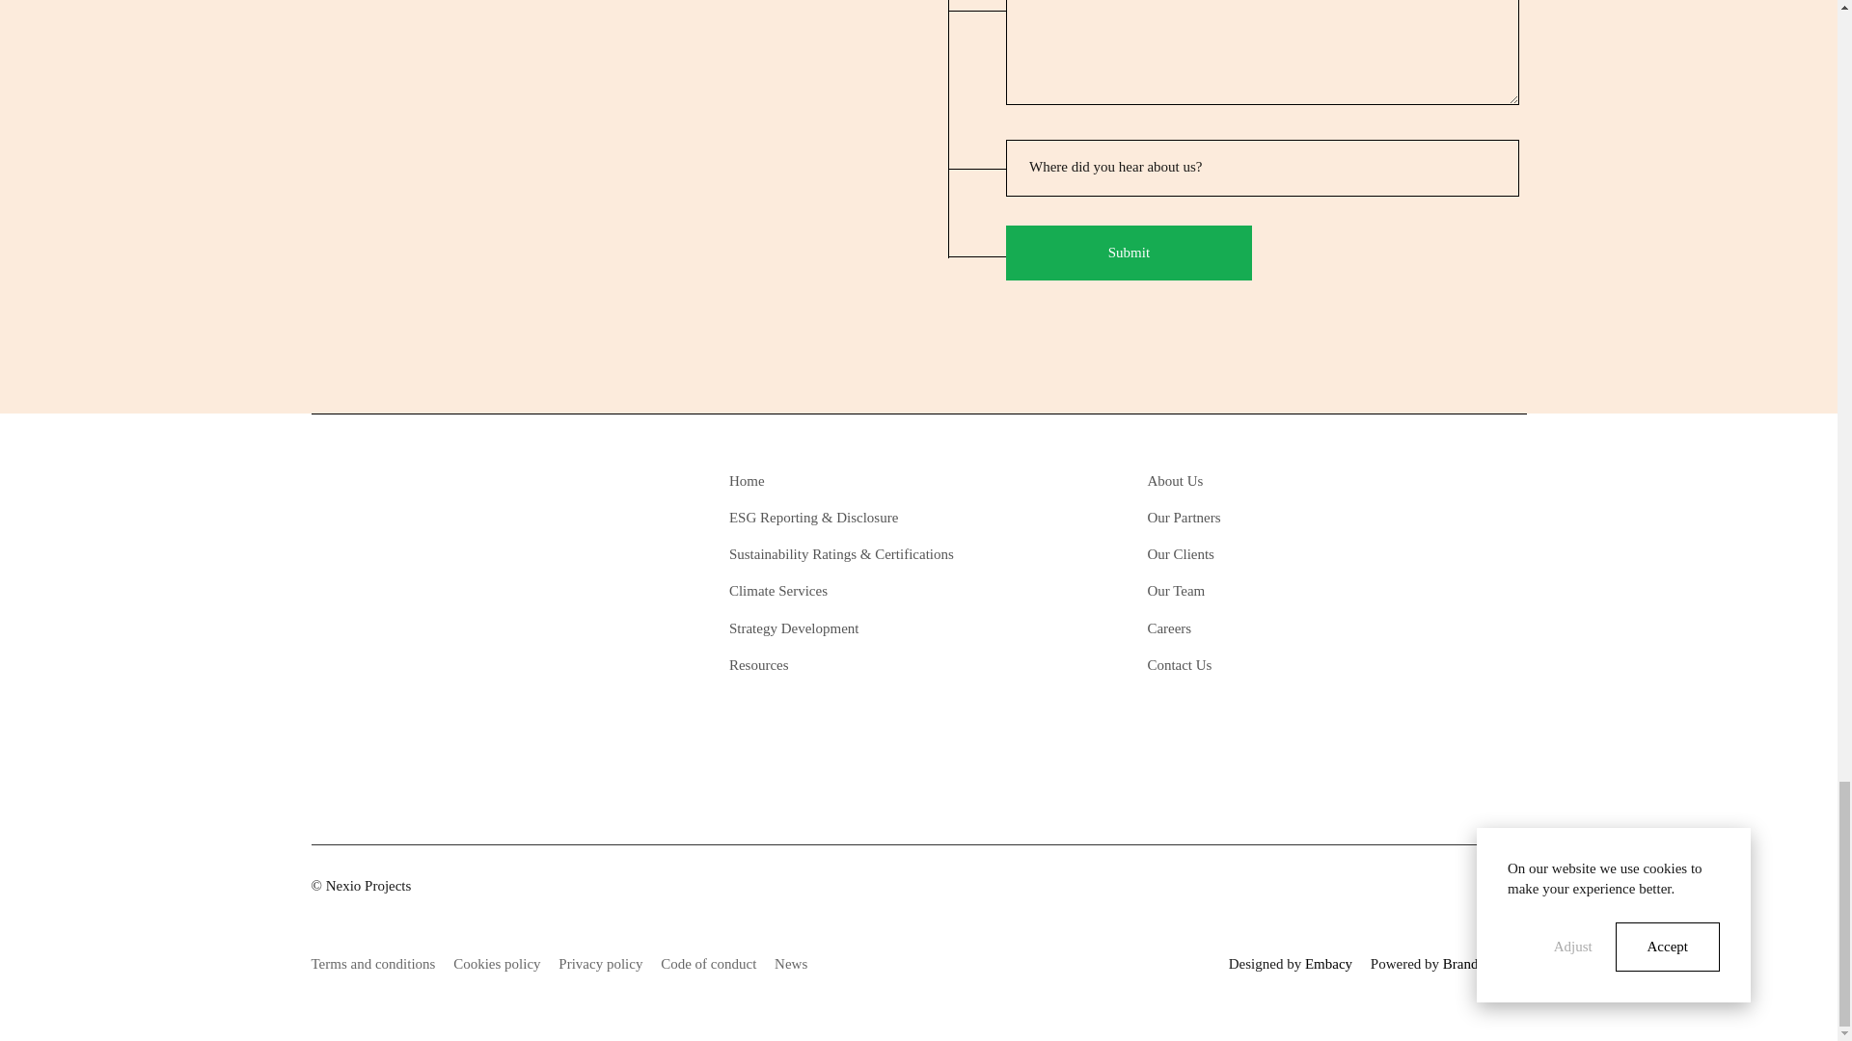 This screenshot has width=1852, height=1041. Describe the element at coordinates (1129, 253) in the screenshot. I see `Submit` at that location.